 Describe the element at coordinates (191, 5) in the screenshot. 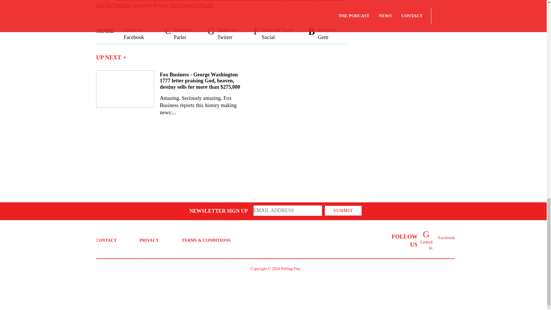

I see `The Gateway Pundit` at that location.